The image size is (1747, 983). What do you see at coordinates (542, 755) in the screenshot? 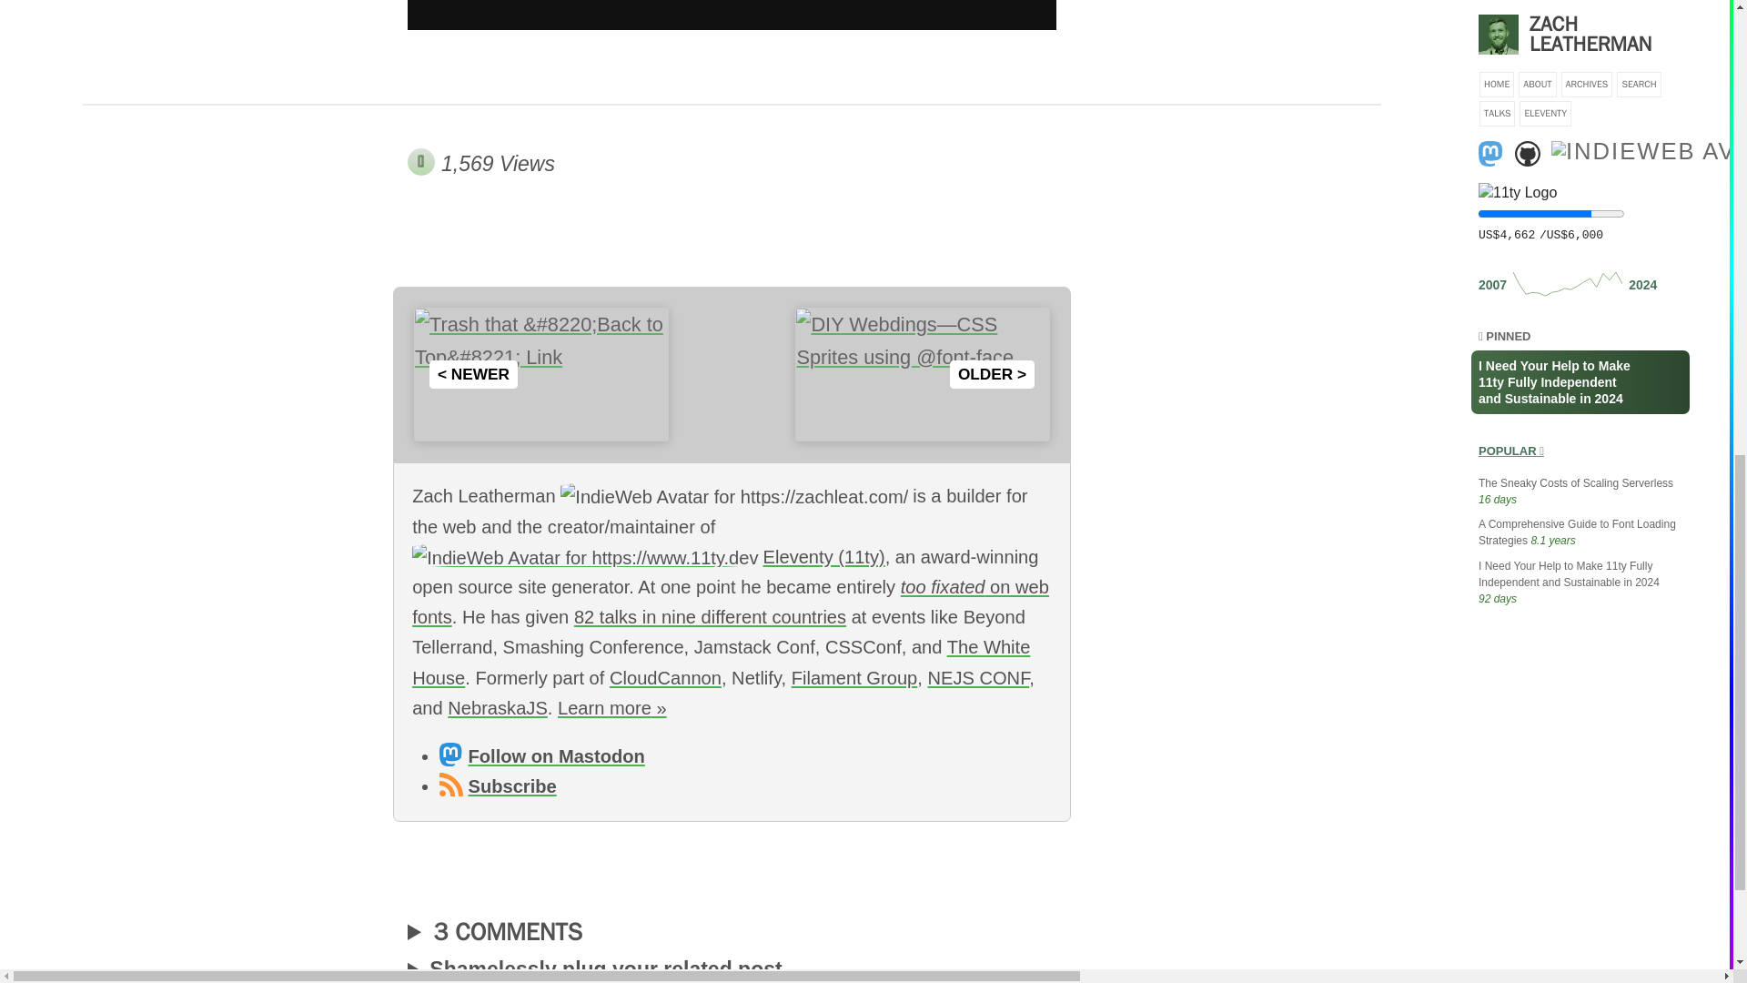
I see `Follow on Mastodon` at bounding box center [542, 755].